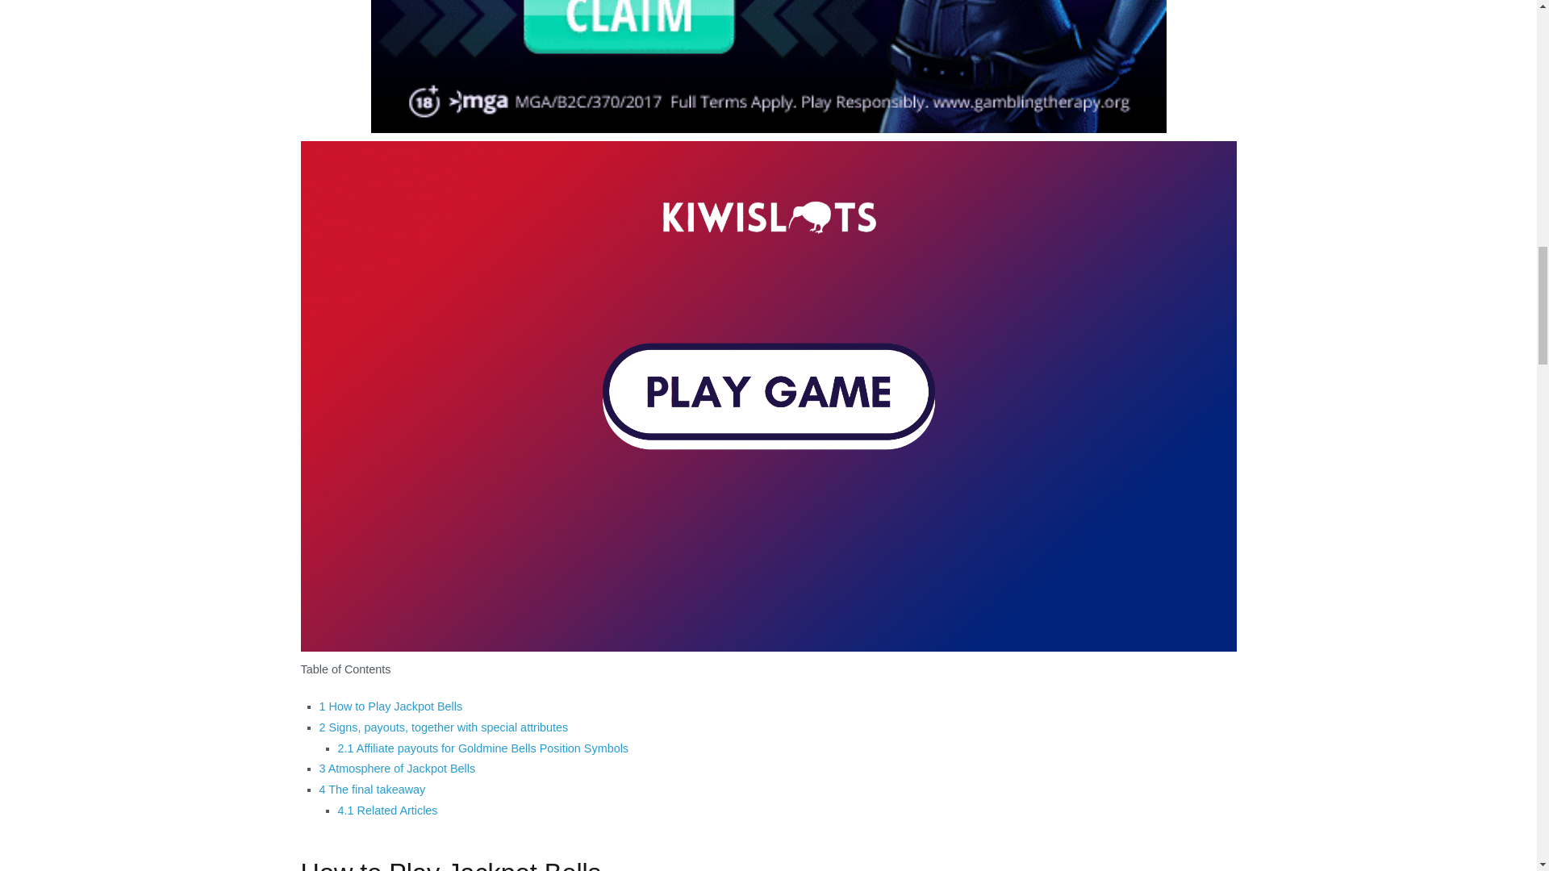  Describe the element at coordinates (390, 706) in the screenshot. I see `1 How to Play Jackpot Bells` at that location.